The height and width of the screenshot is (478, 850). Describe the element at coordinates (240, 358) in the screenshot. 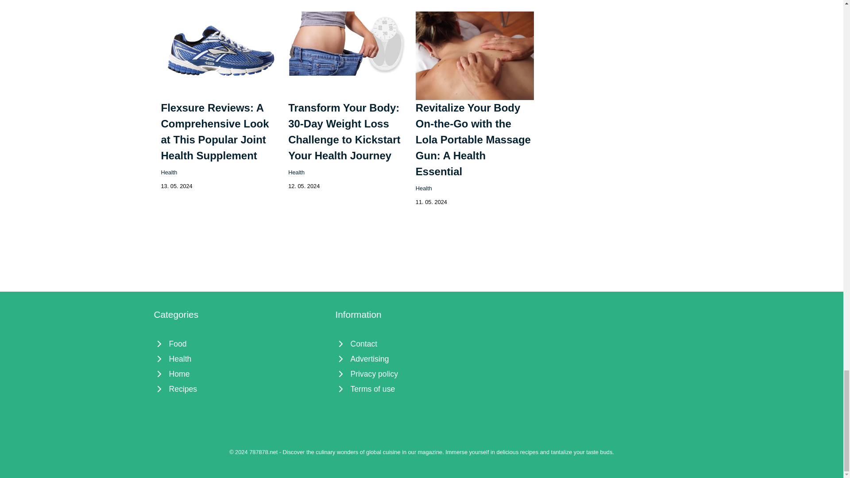

I see `Health` at that location.